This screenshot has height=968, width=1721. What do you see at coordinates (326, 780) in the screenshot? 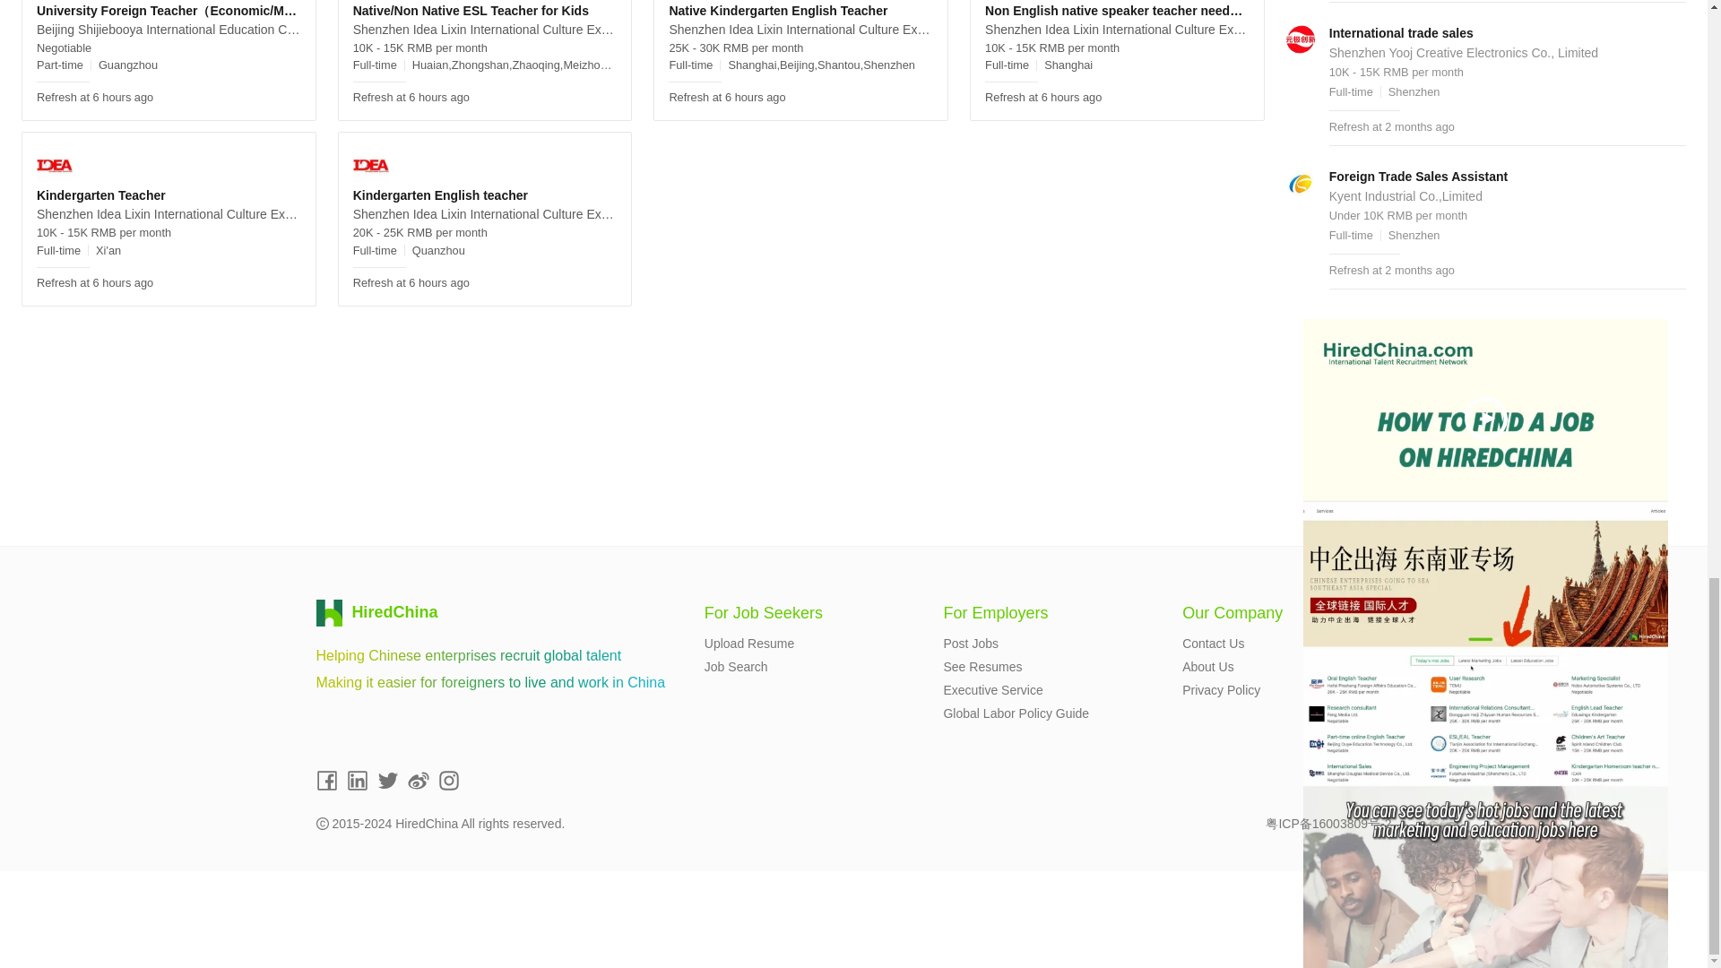
I see `facebook` at bounding box center [326, 780].